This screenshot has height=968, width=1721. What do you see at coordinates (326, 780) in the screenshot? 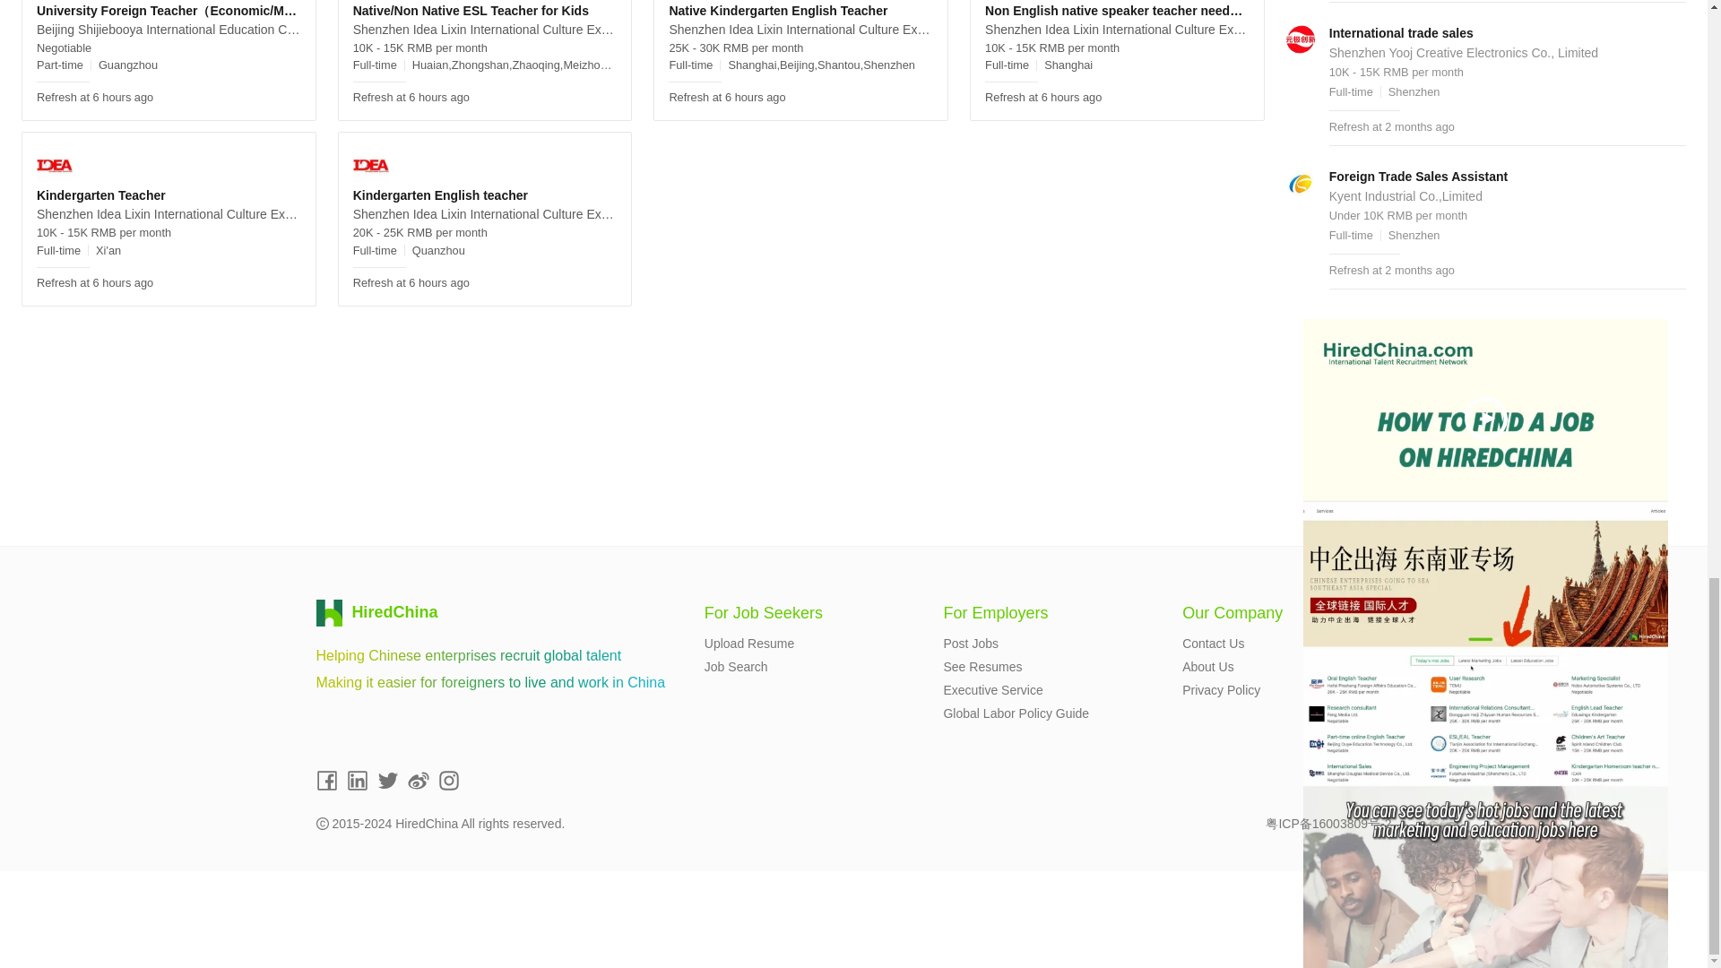
I see `facebook` at bounding box center [326, 780].